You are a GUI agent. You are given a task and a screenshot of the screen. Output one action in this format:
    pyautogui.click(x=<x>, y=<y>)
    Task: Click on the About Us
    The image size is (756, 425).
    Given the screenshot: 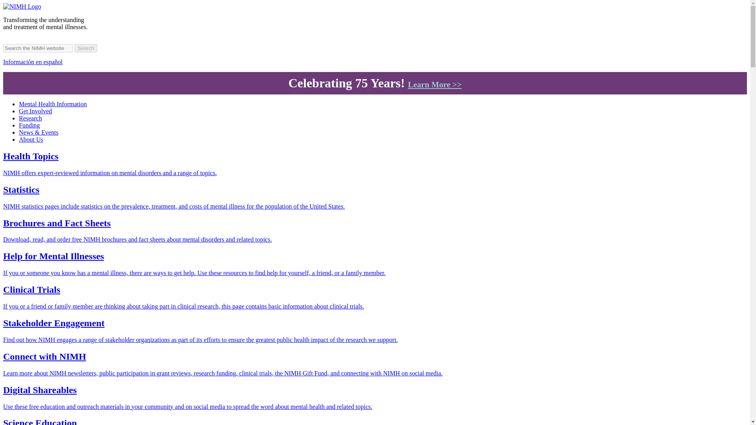 What is the action you would take?
    pyautogui.click(x=31, y=139)
    